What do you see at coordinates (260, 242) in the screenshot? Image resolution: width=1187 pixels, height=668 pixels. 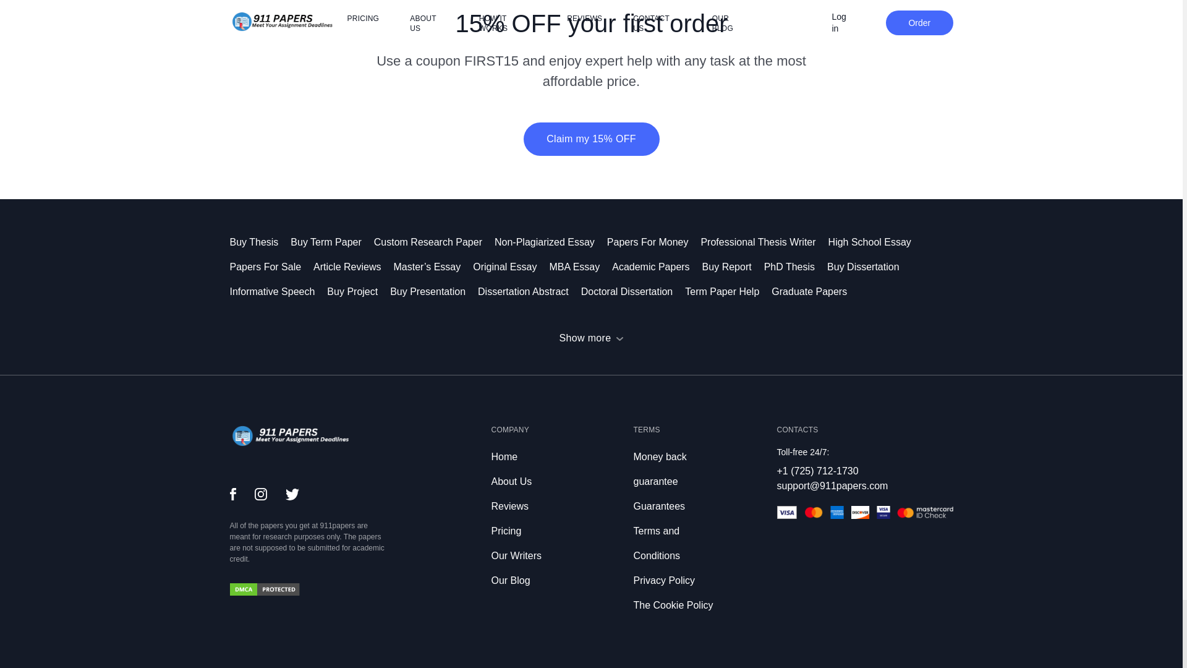 I see `Buy Thesis` at bounding box center [260, 242].